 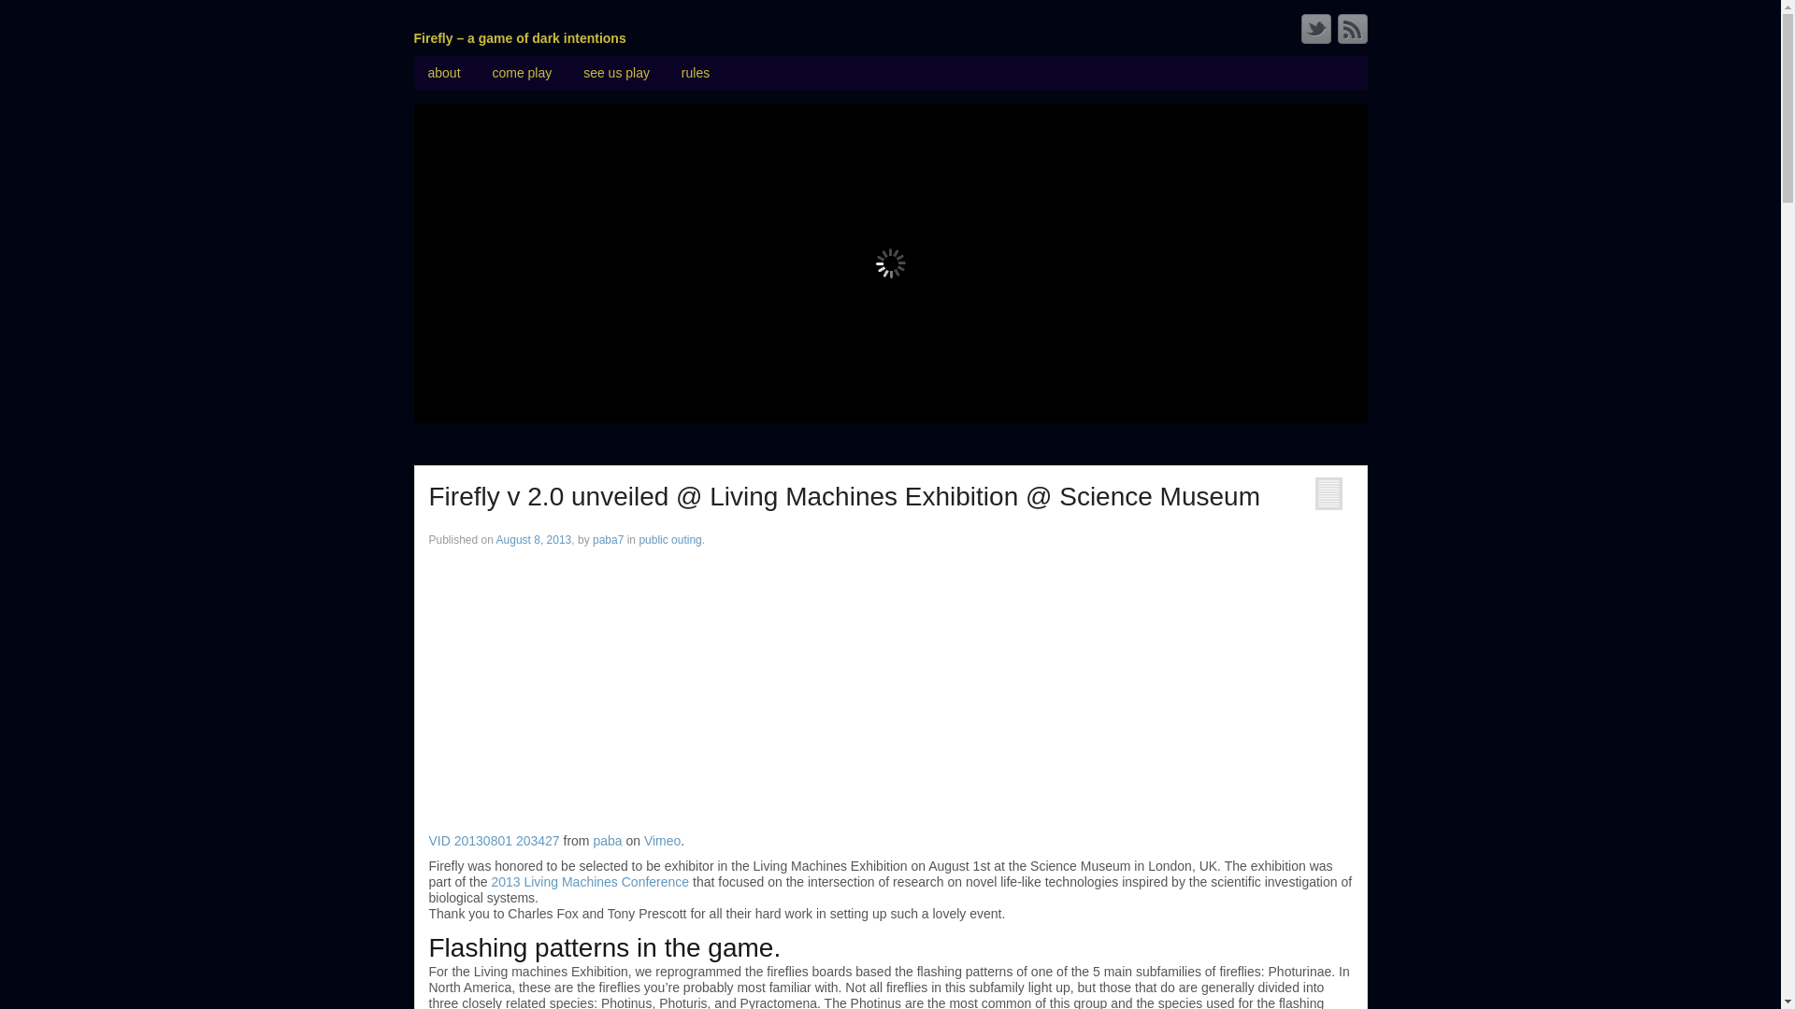 I want to click on come play, so click(x=521, y=73).